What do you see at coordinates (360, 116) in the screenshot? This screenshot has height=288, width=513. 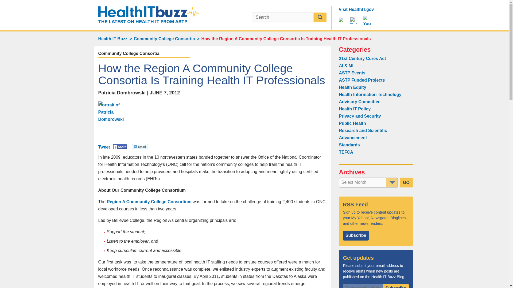 I see `Privacy and Security` at bounding box center [360, 116].